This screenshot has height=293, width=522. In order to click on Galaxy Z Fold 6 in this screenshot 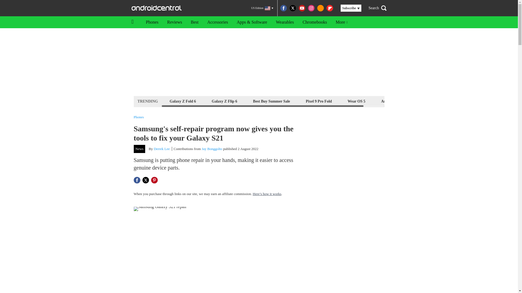, I will do `click(183, 101)`.